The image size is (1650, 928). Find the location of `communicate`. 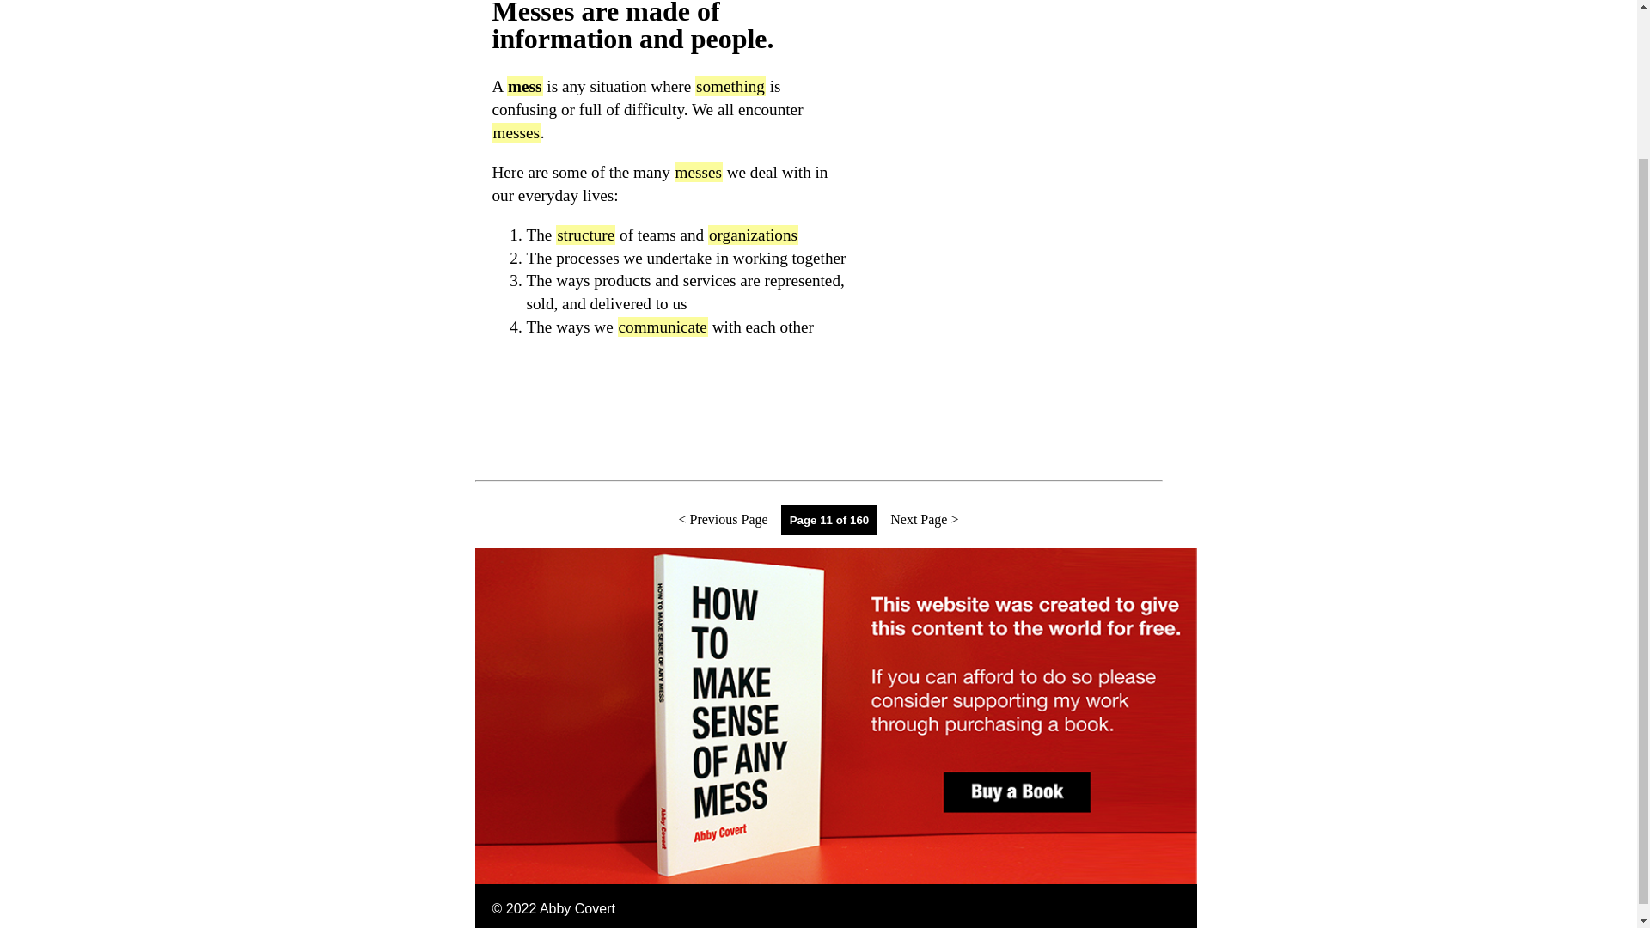

communicate is located at coordinates (662, 327).